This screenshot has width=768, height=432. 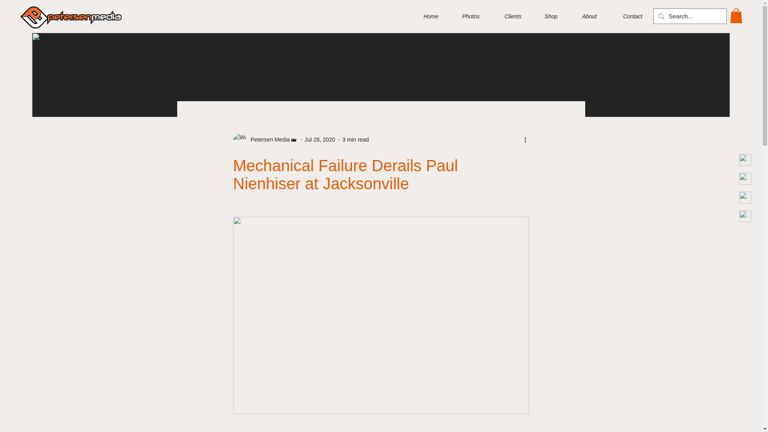 I want to click on Photos, so click(x=465, y=16).